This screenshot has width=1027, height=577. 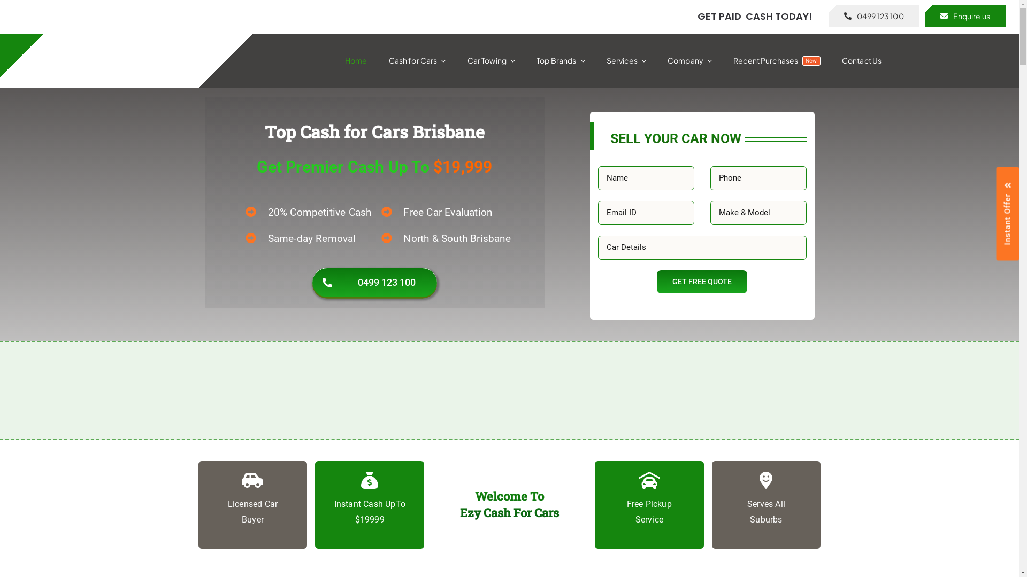 I want to click on Cash for Cars, so click(x=417, y=61).